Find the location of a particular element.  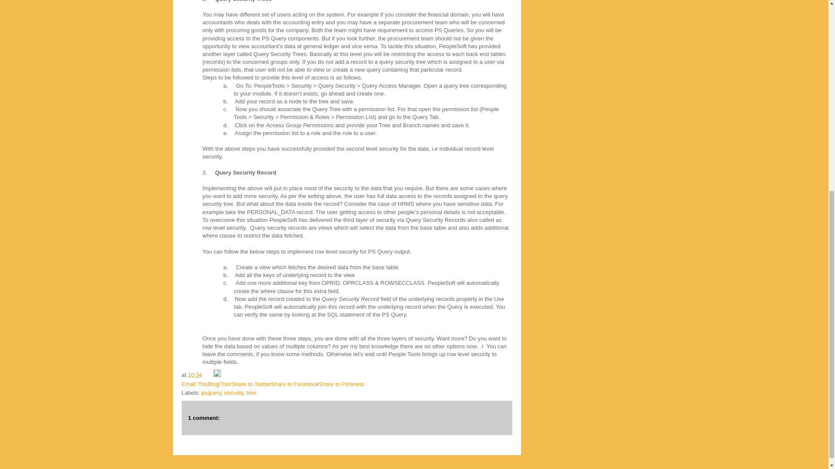

BlogThis! is located at coordinates (219, 384).